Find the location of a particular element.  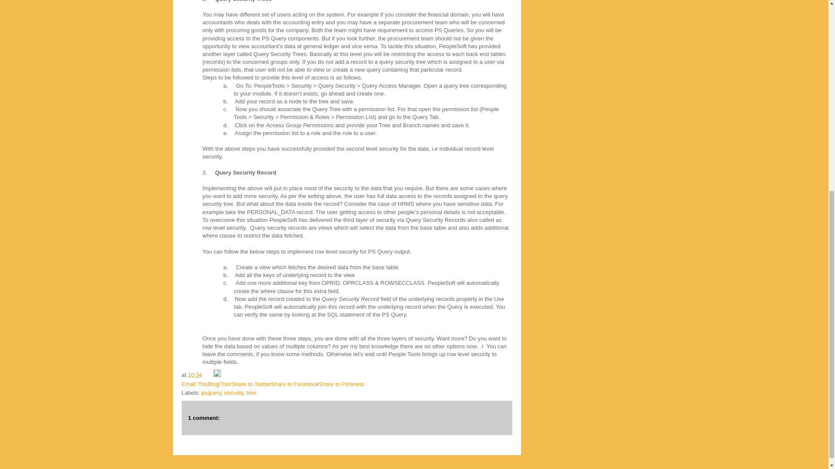

BlogThis! is located at coordinates (219, 384).